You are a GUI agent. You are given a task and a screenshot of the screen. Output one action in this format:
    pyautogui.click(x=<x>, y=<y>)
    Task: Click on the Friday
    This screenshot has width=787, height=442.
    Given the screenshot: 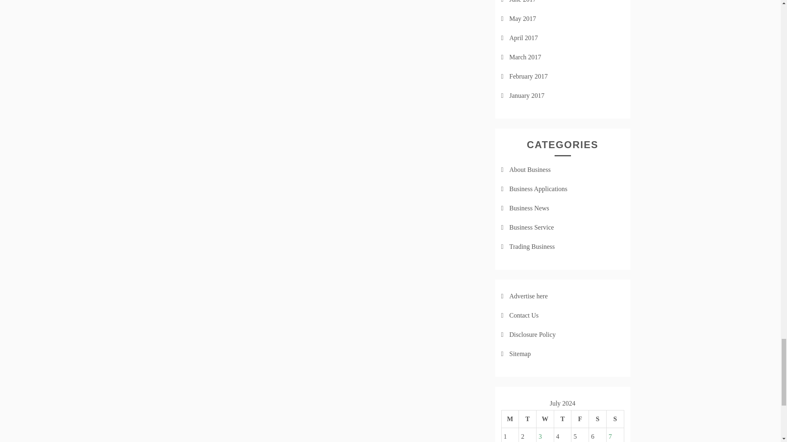 What is the action you would take?
    pyautogui.click(x=580, y=419)
    